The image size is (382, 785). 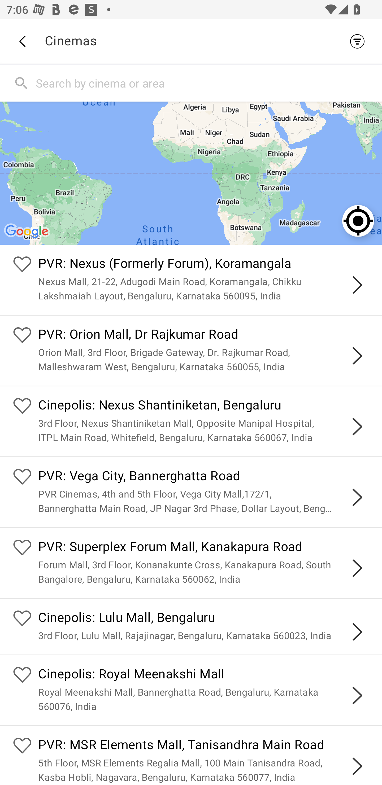 What do you see at coordinates (204, 477) in the screenshot?
I see `PVR: Vega City, Bannerghatta Road` at bounding box center [204, 477].